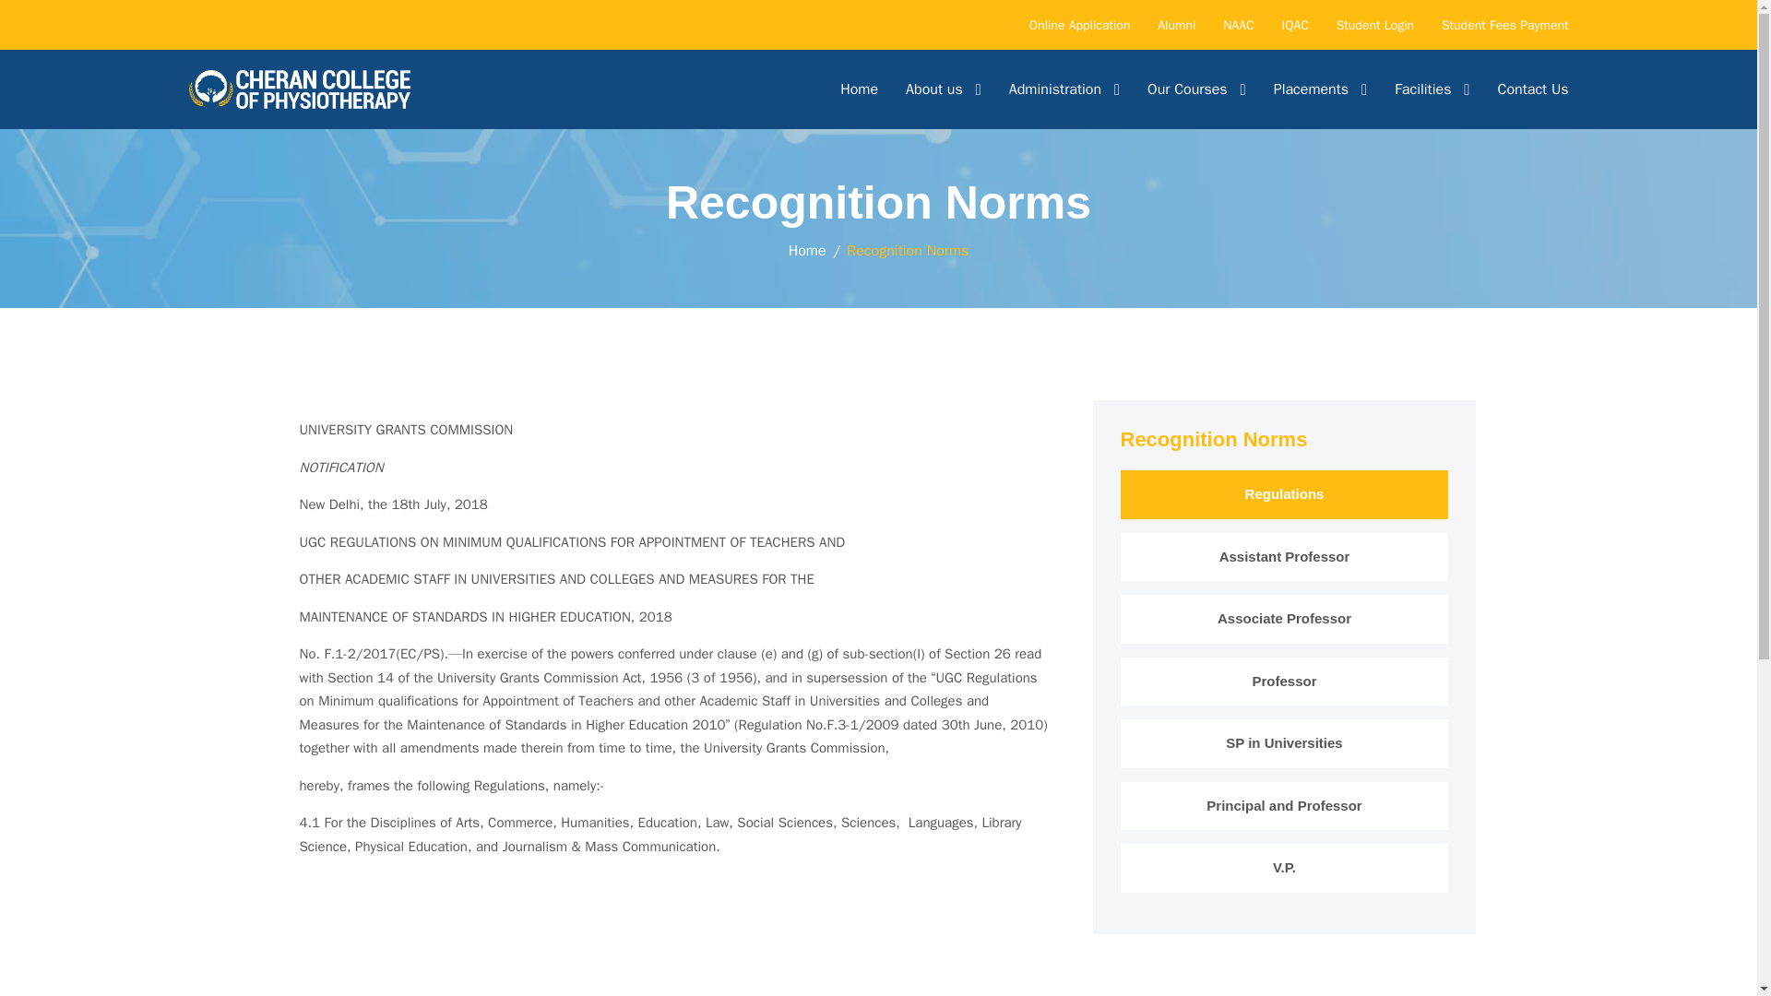 This screenshot has height=996, width=1771. Describe the element at coordinates (1505, 25) in the screenshot. I see `Student Fees Payment` at that location.